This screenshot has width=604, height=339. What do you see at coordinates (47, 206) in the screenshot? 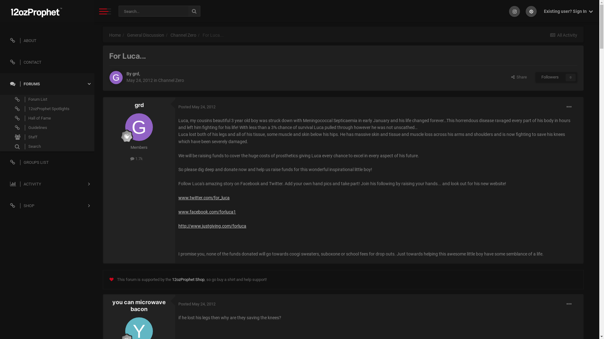
I see `SHOP` at bounding box center [47, 206].